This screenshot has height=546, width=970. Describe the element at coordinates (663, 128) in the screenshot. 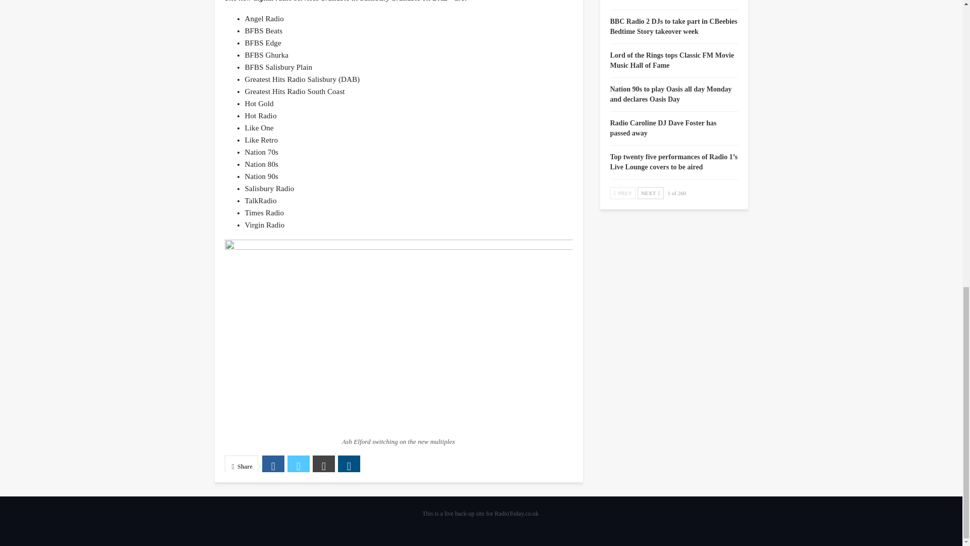

I see `Radio Caroline DJ Dave Foster has passed away` at that location.